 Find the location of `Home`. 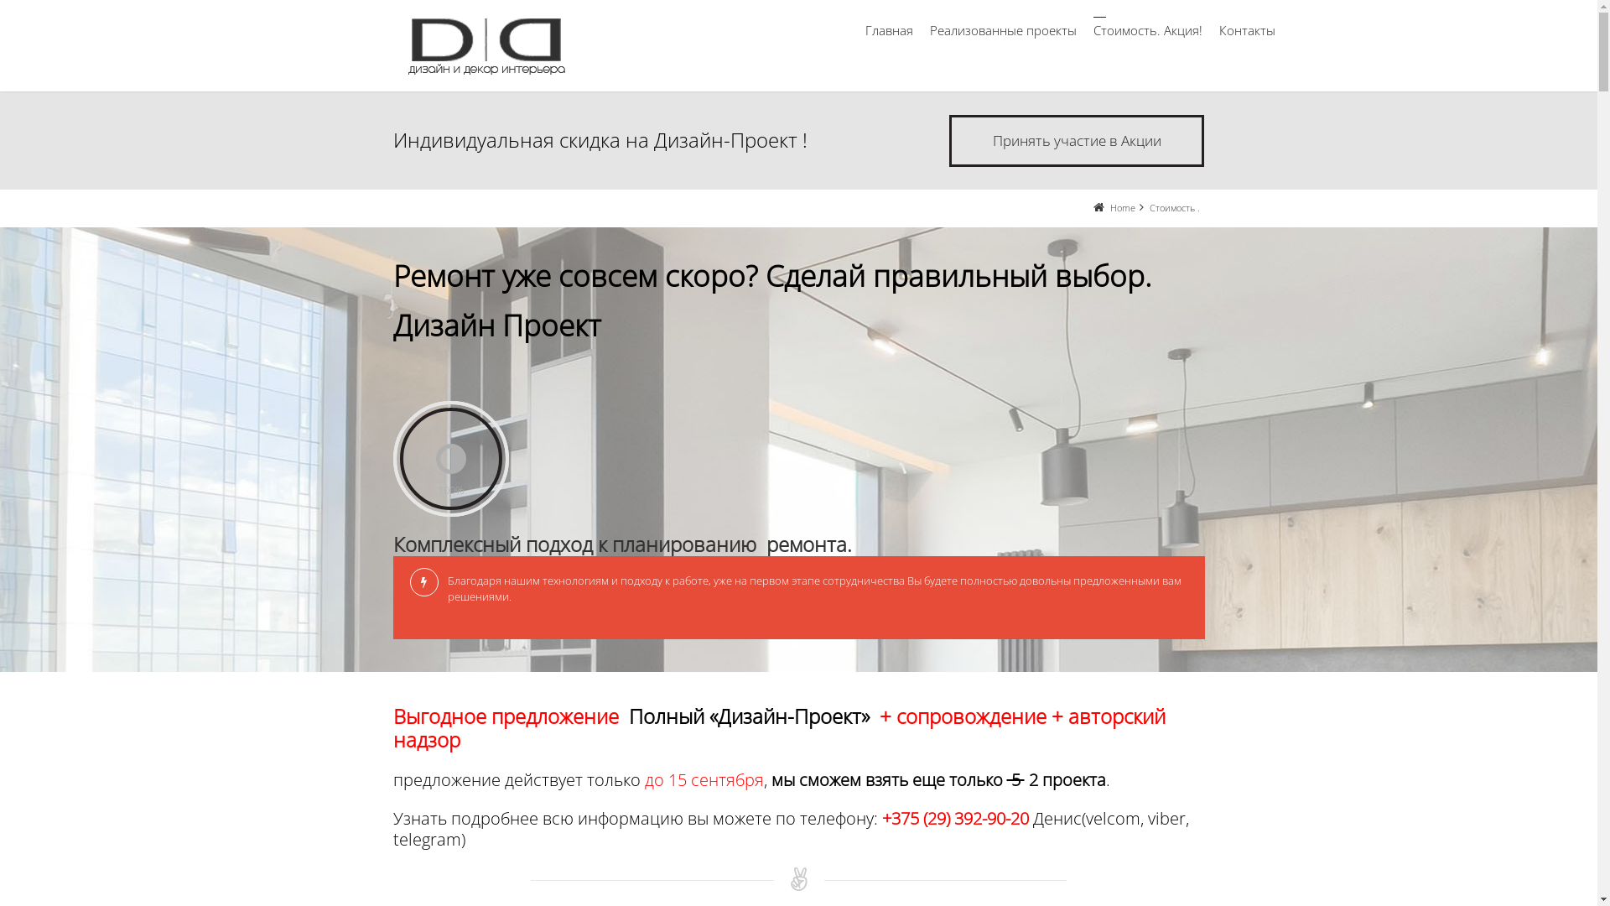

Home is located at coordinates (1123, 208).